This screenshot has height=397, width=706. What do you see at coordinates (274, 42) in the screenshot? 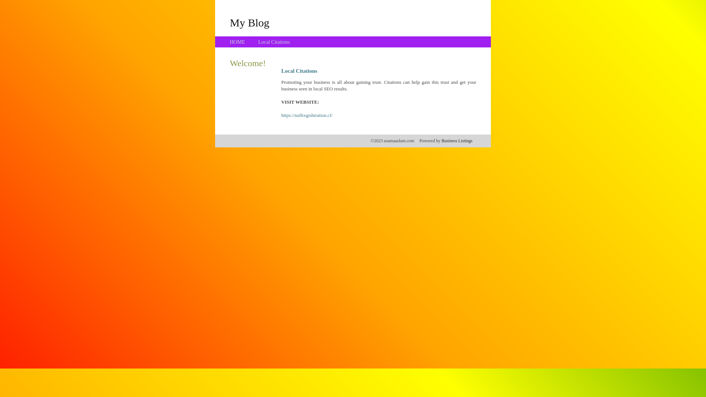
I see `Local Citations` at bounding box center [274, 42].